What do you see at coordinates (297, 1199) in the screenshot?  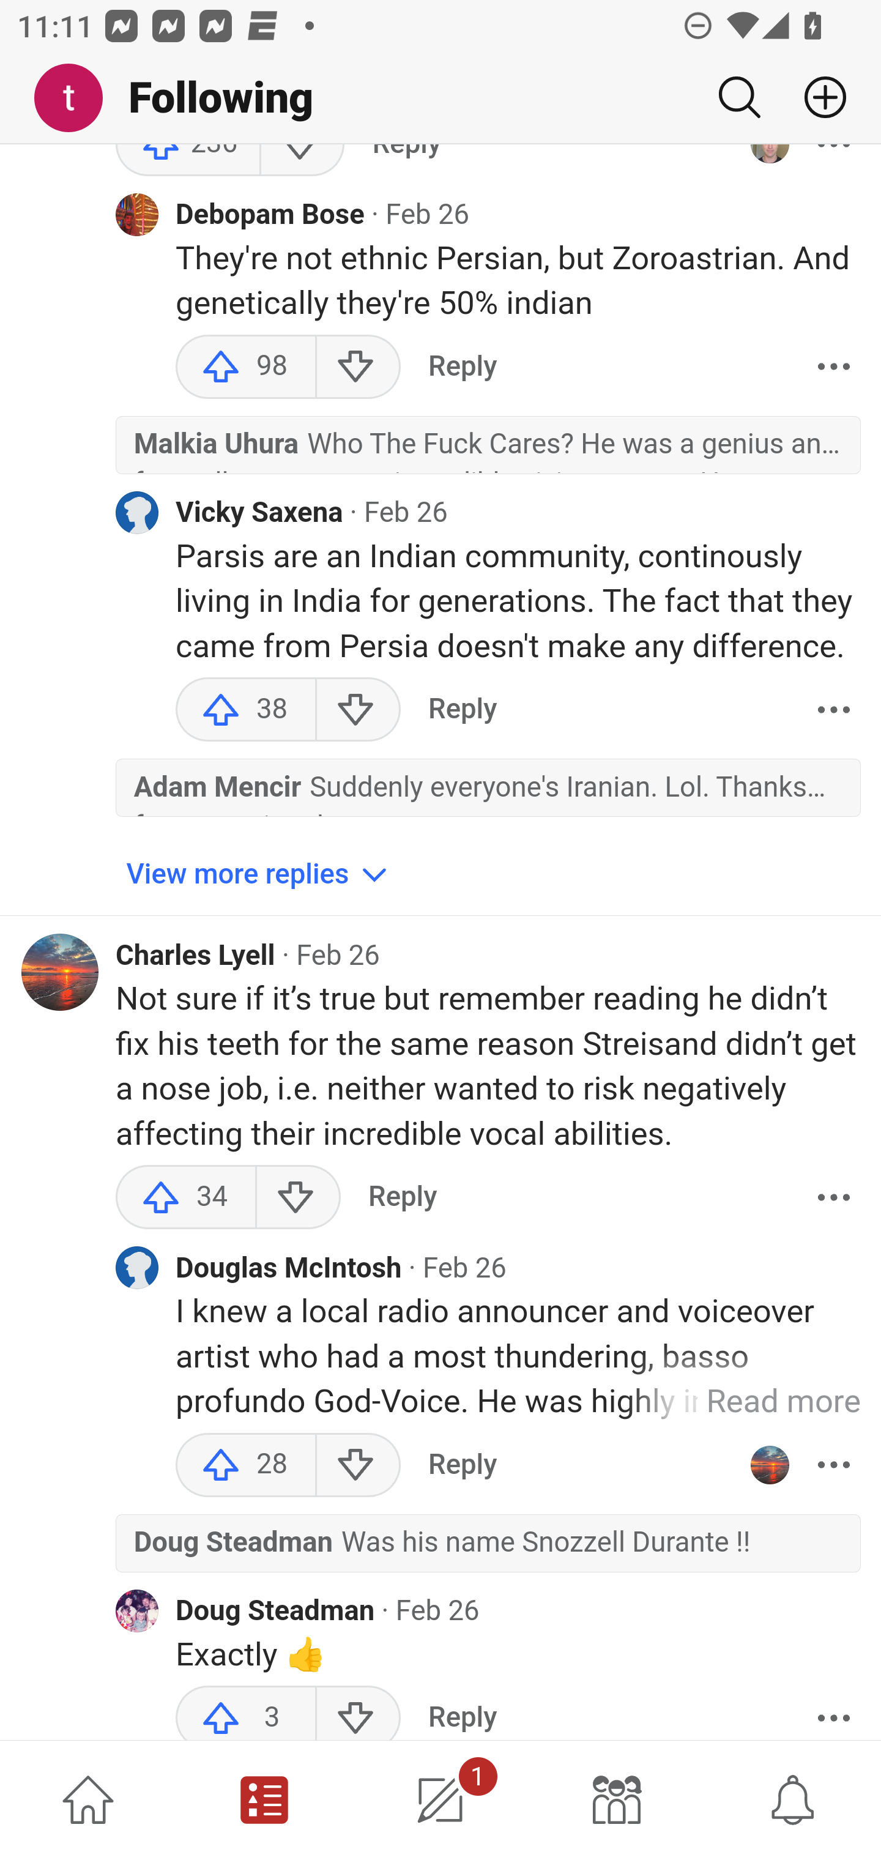 I see `Downvote` at bounding box center [297, 1199].